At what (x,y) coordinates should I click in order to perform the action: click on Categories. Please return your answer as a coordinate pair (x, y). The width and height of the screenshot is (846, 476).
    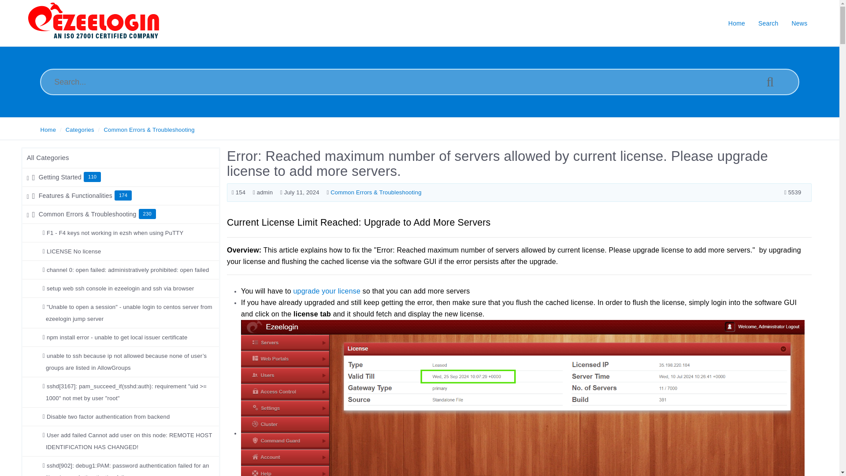
    Looking at the image, I should click on (80, 130).